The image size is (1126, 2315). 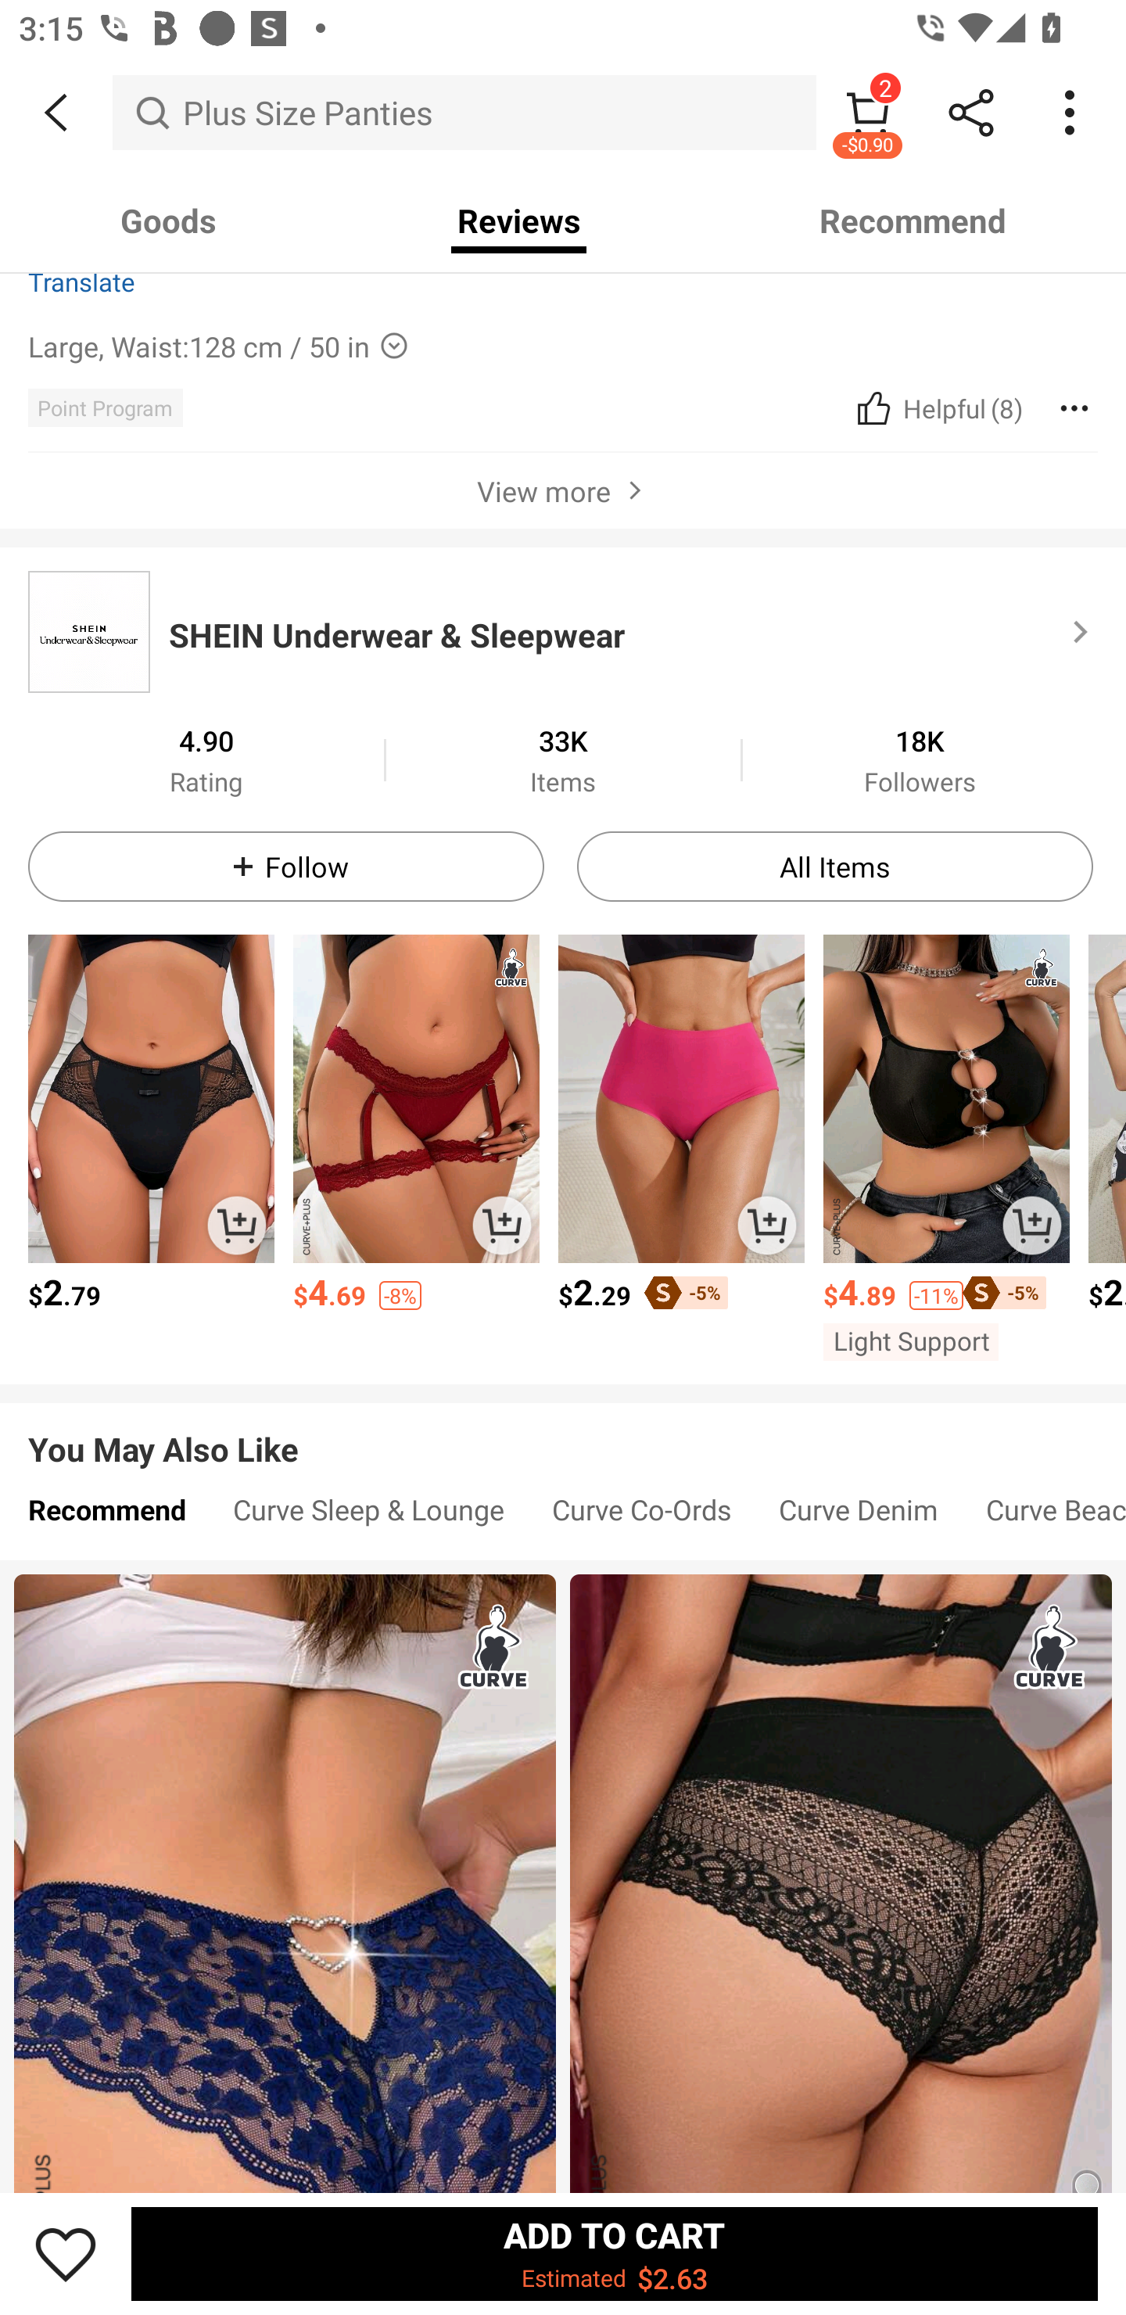 I want to click on ADD TO CART, so click(x=767, y=1226).